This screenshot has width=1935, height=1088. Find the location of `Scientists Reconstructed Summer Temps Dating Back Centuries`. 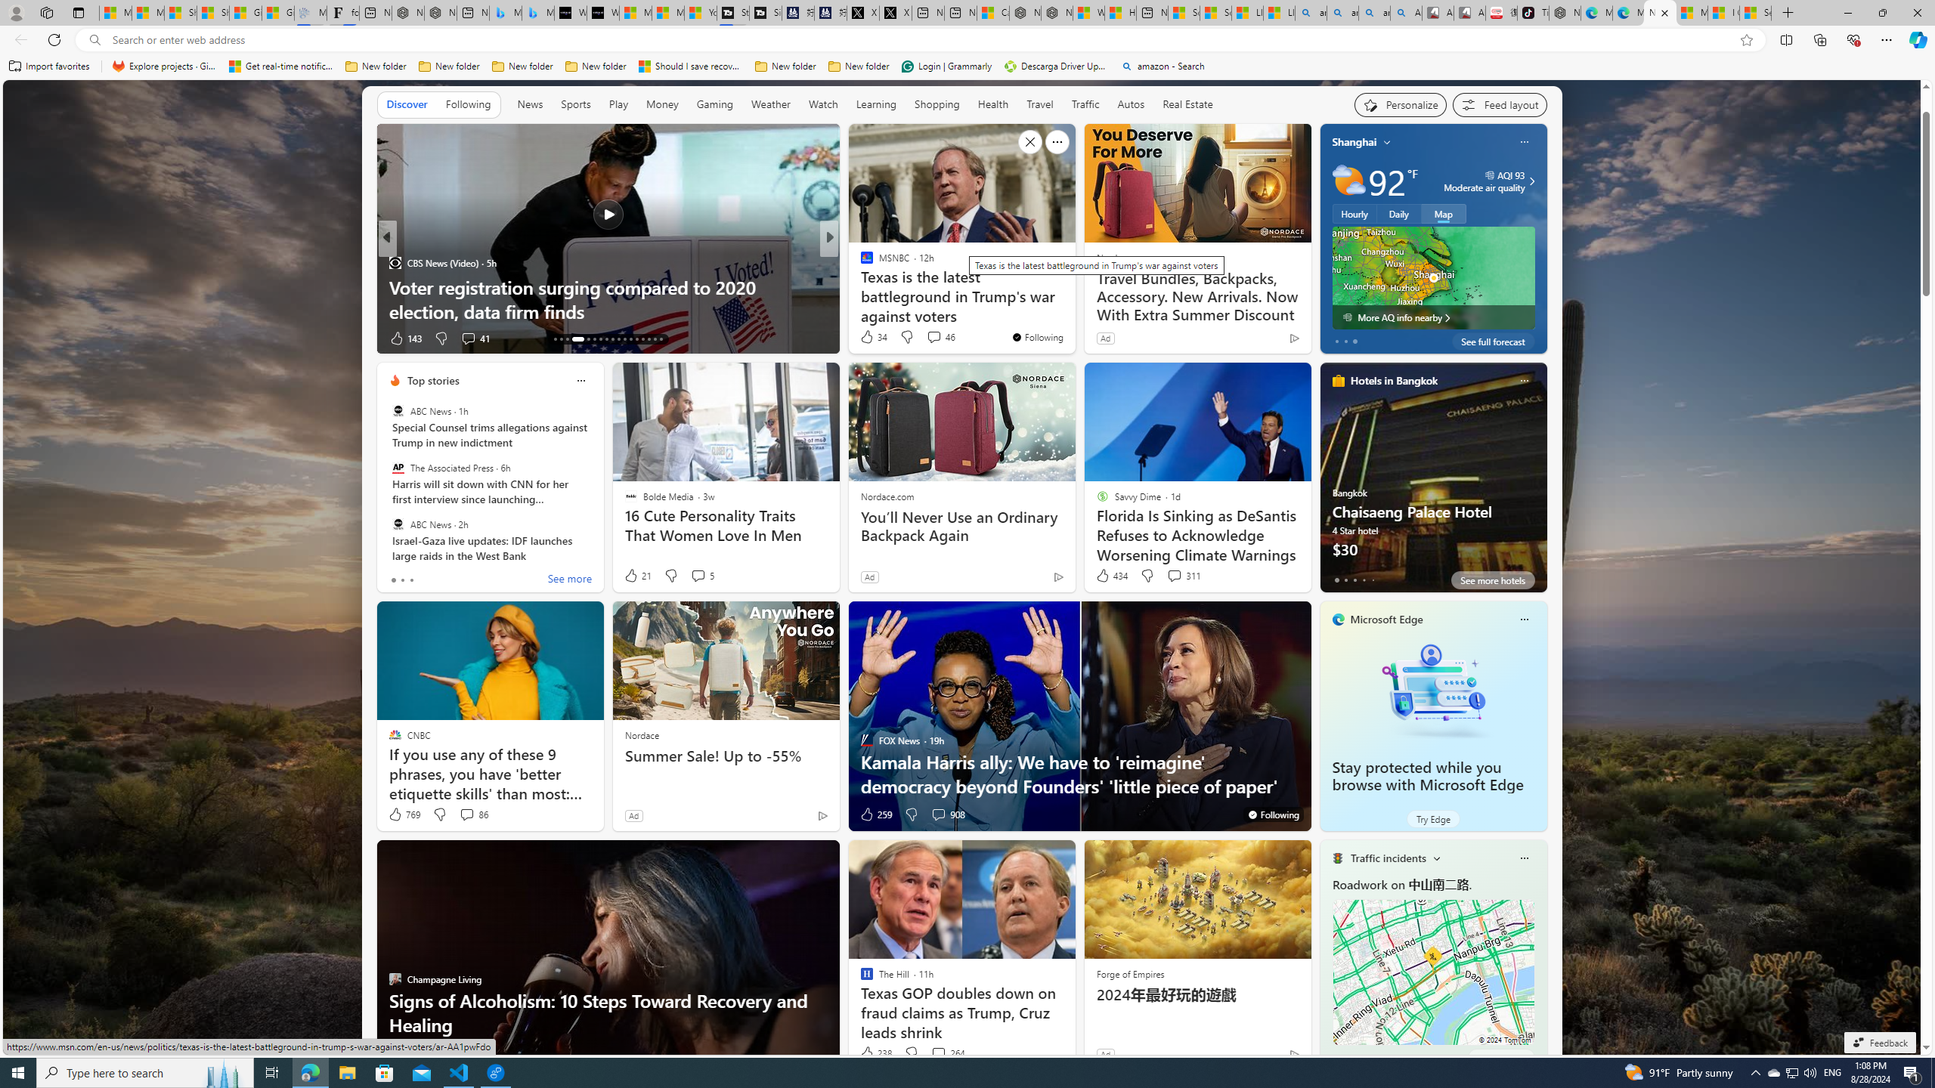

Scientists Reconstructed Summer Temps Dating Back Centuries is located at coordinates (1073, 299).